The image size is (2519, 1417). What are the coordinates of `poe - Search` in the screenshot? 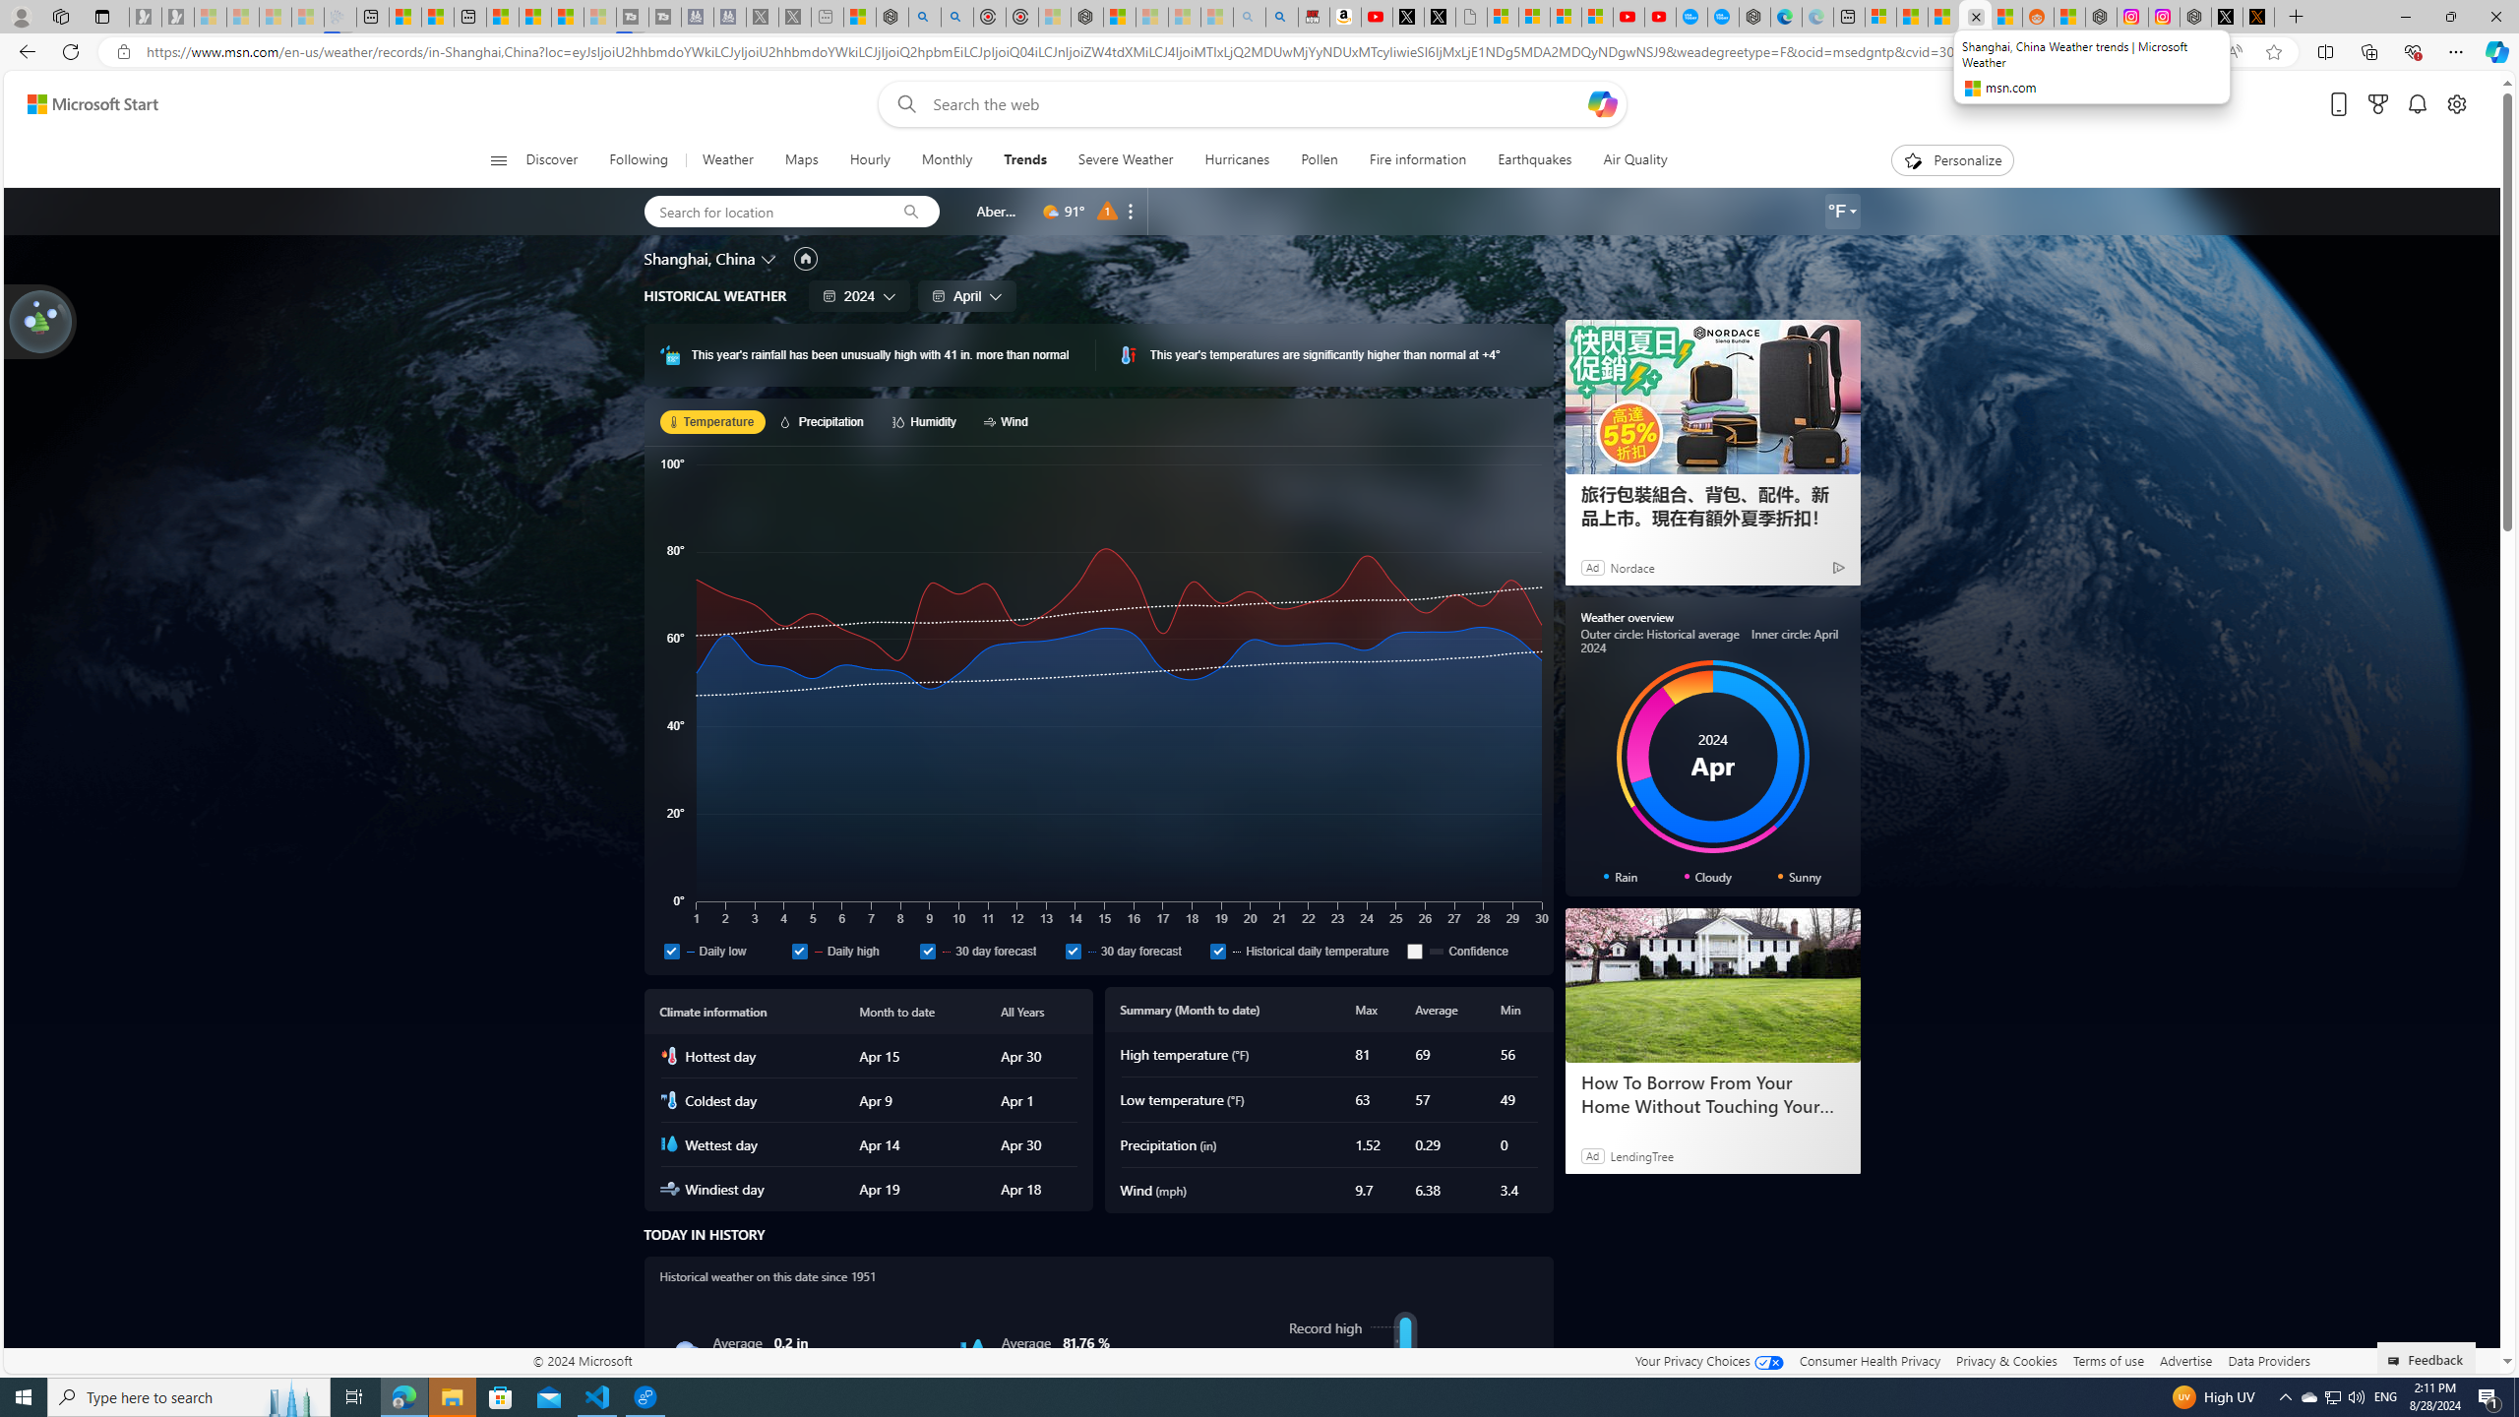 It's located at (924, 17).